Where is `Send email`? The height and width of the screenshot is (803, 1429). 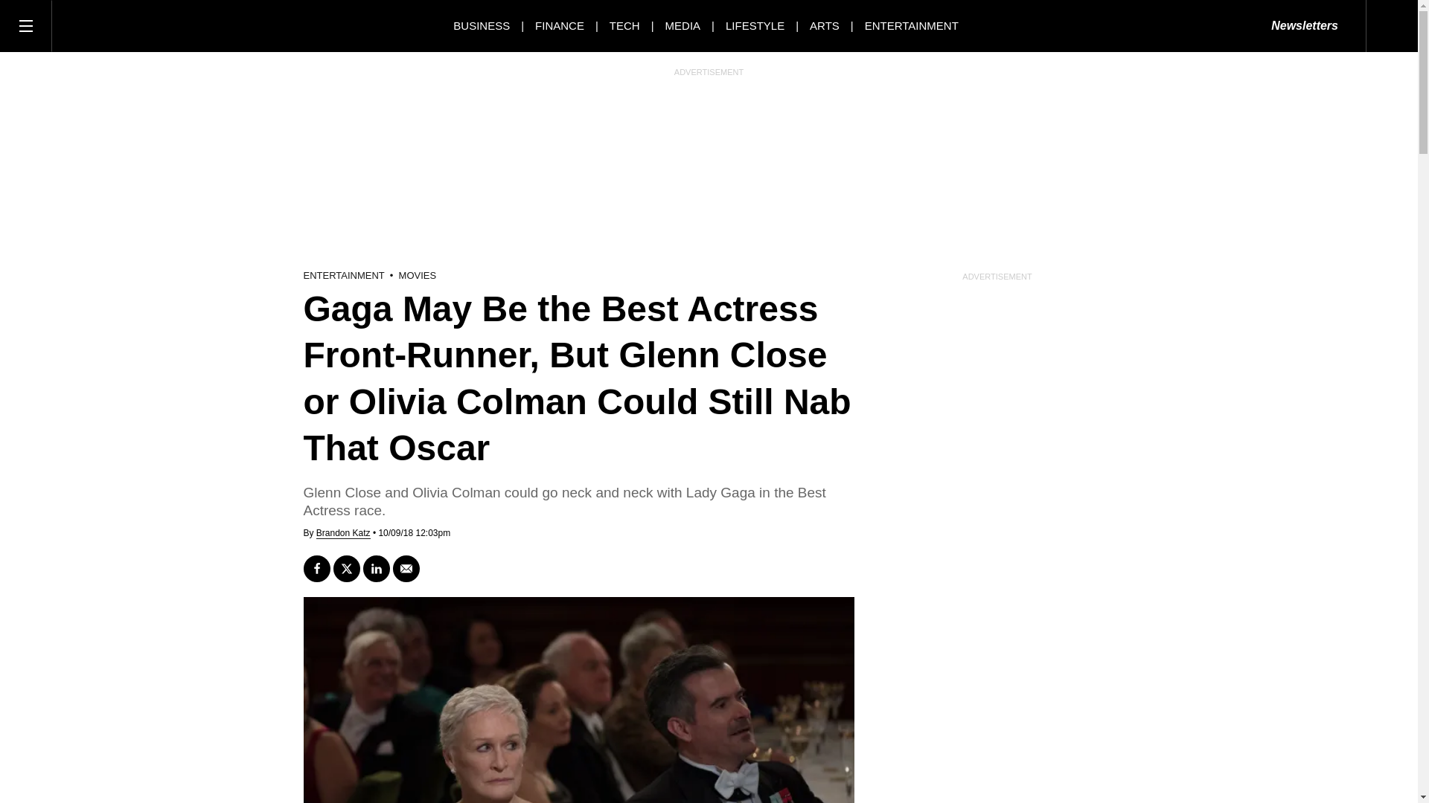
Send email is located at coordinates (406, 569).